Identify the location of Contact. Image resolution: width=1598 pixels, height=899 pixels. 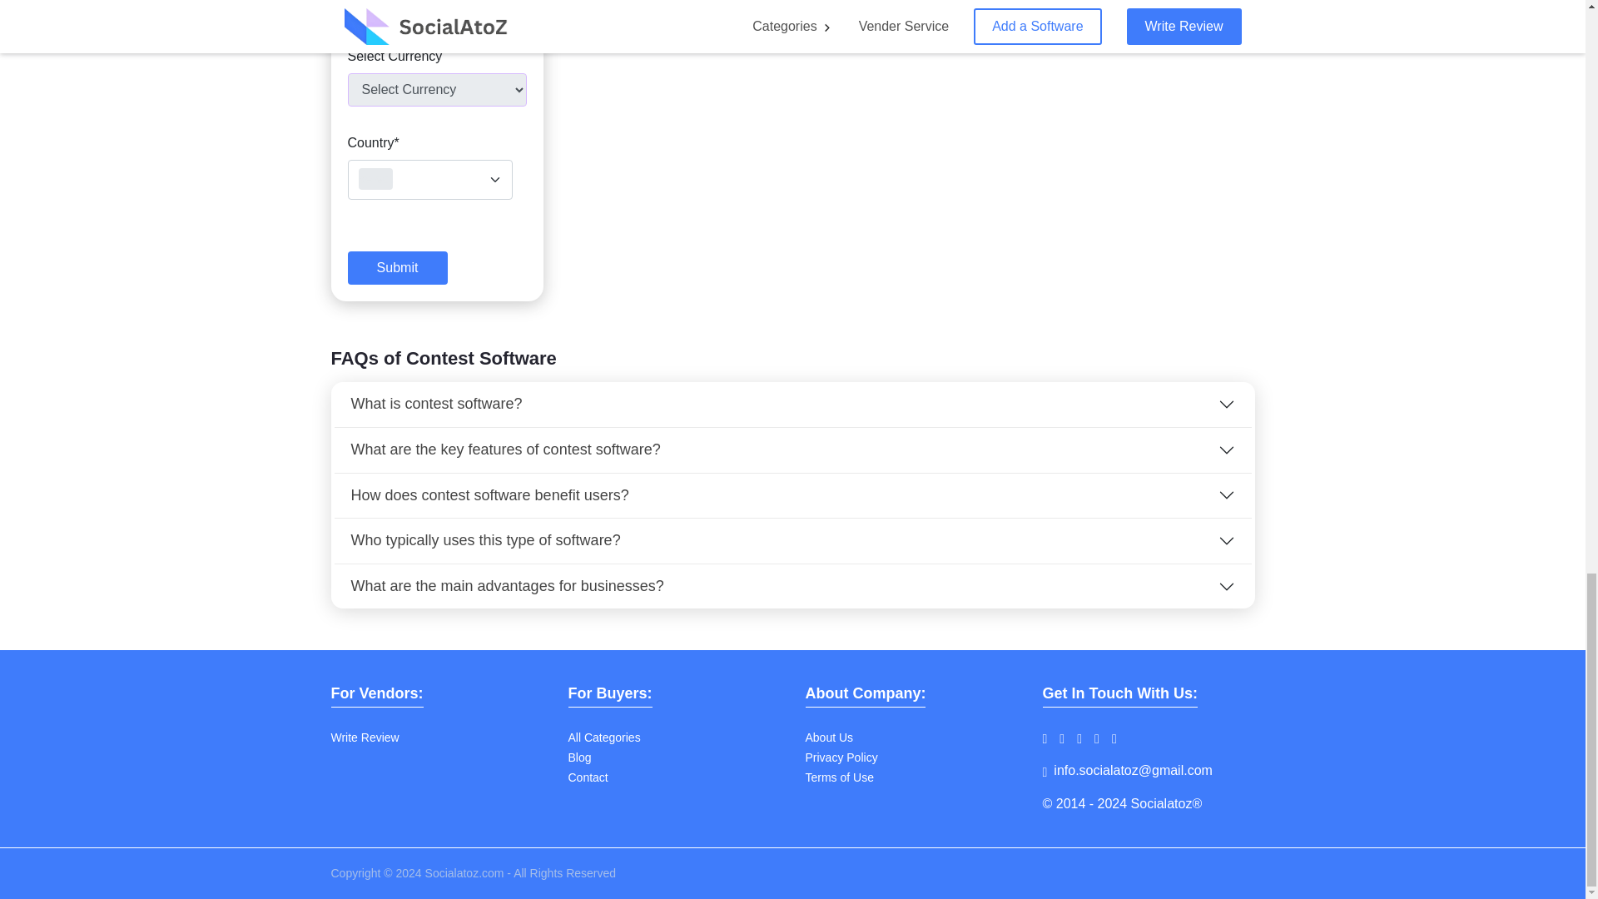
(587, 777).